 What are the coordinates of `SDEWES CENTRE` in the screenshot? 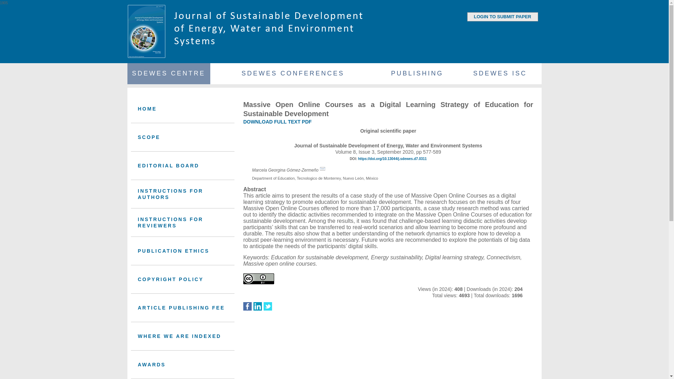 It's located at (168, 74).